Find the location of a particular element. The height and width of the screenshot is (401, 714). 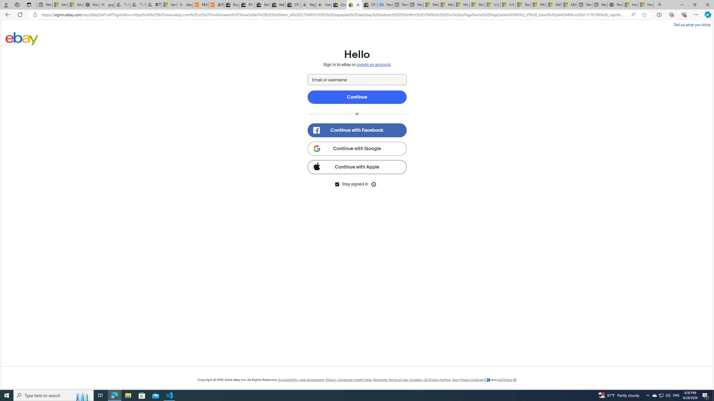

S&P 500, Nasdaq end lower, weighed by Nvidia dip | Watch is located at coordinates (569, 5).